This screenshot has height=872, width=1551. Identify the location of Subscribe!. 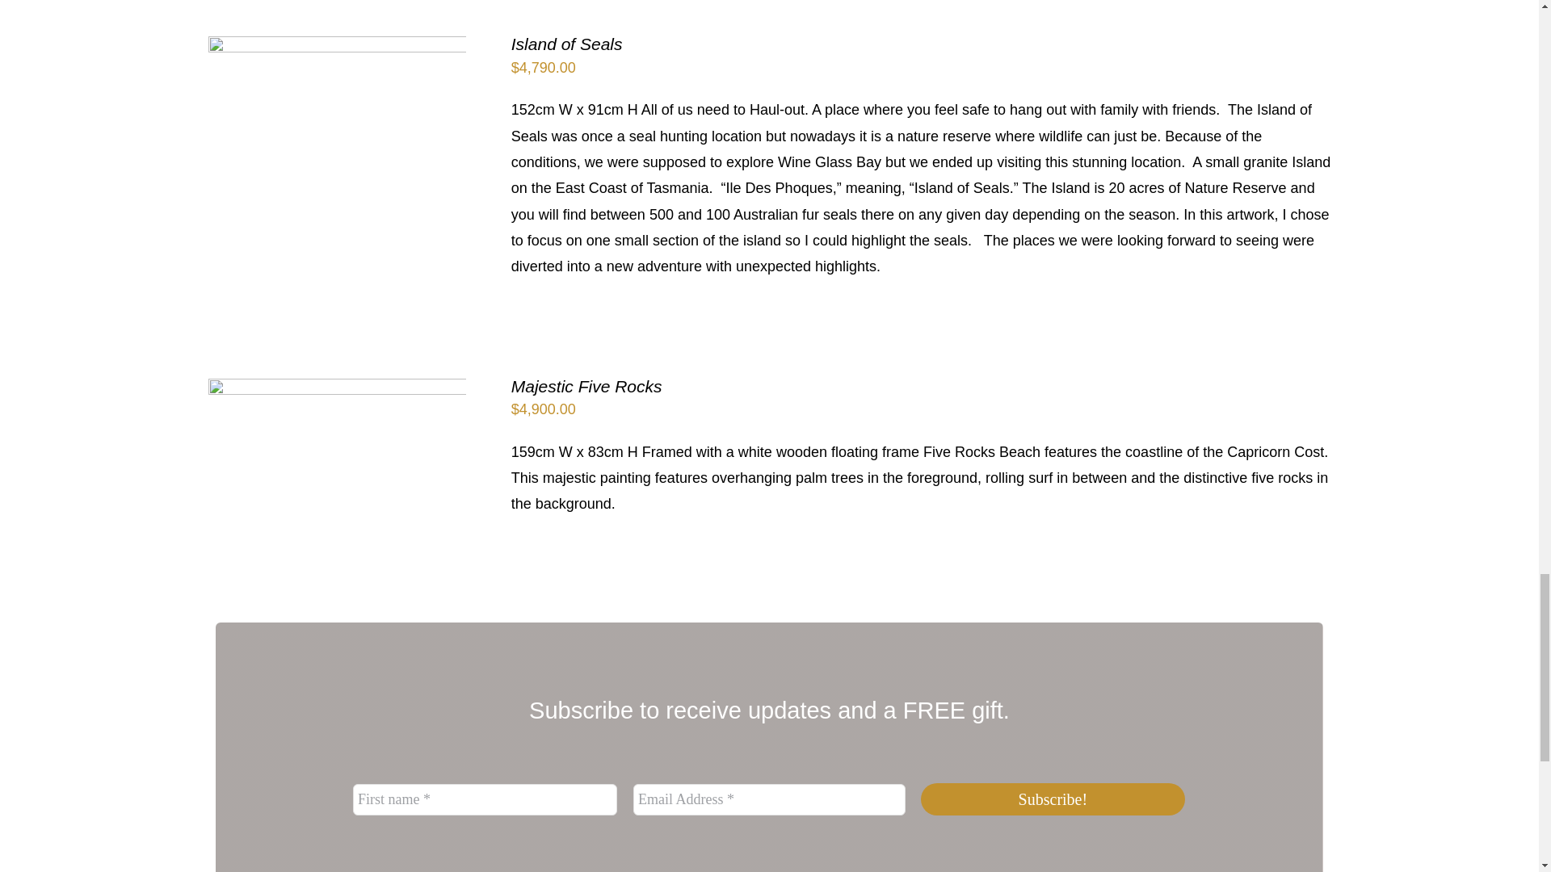
(1053, 799).